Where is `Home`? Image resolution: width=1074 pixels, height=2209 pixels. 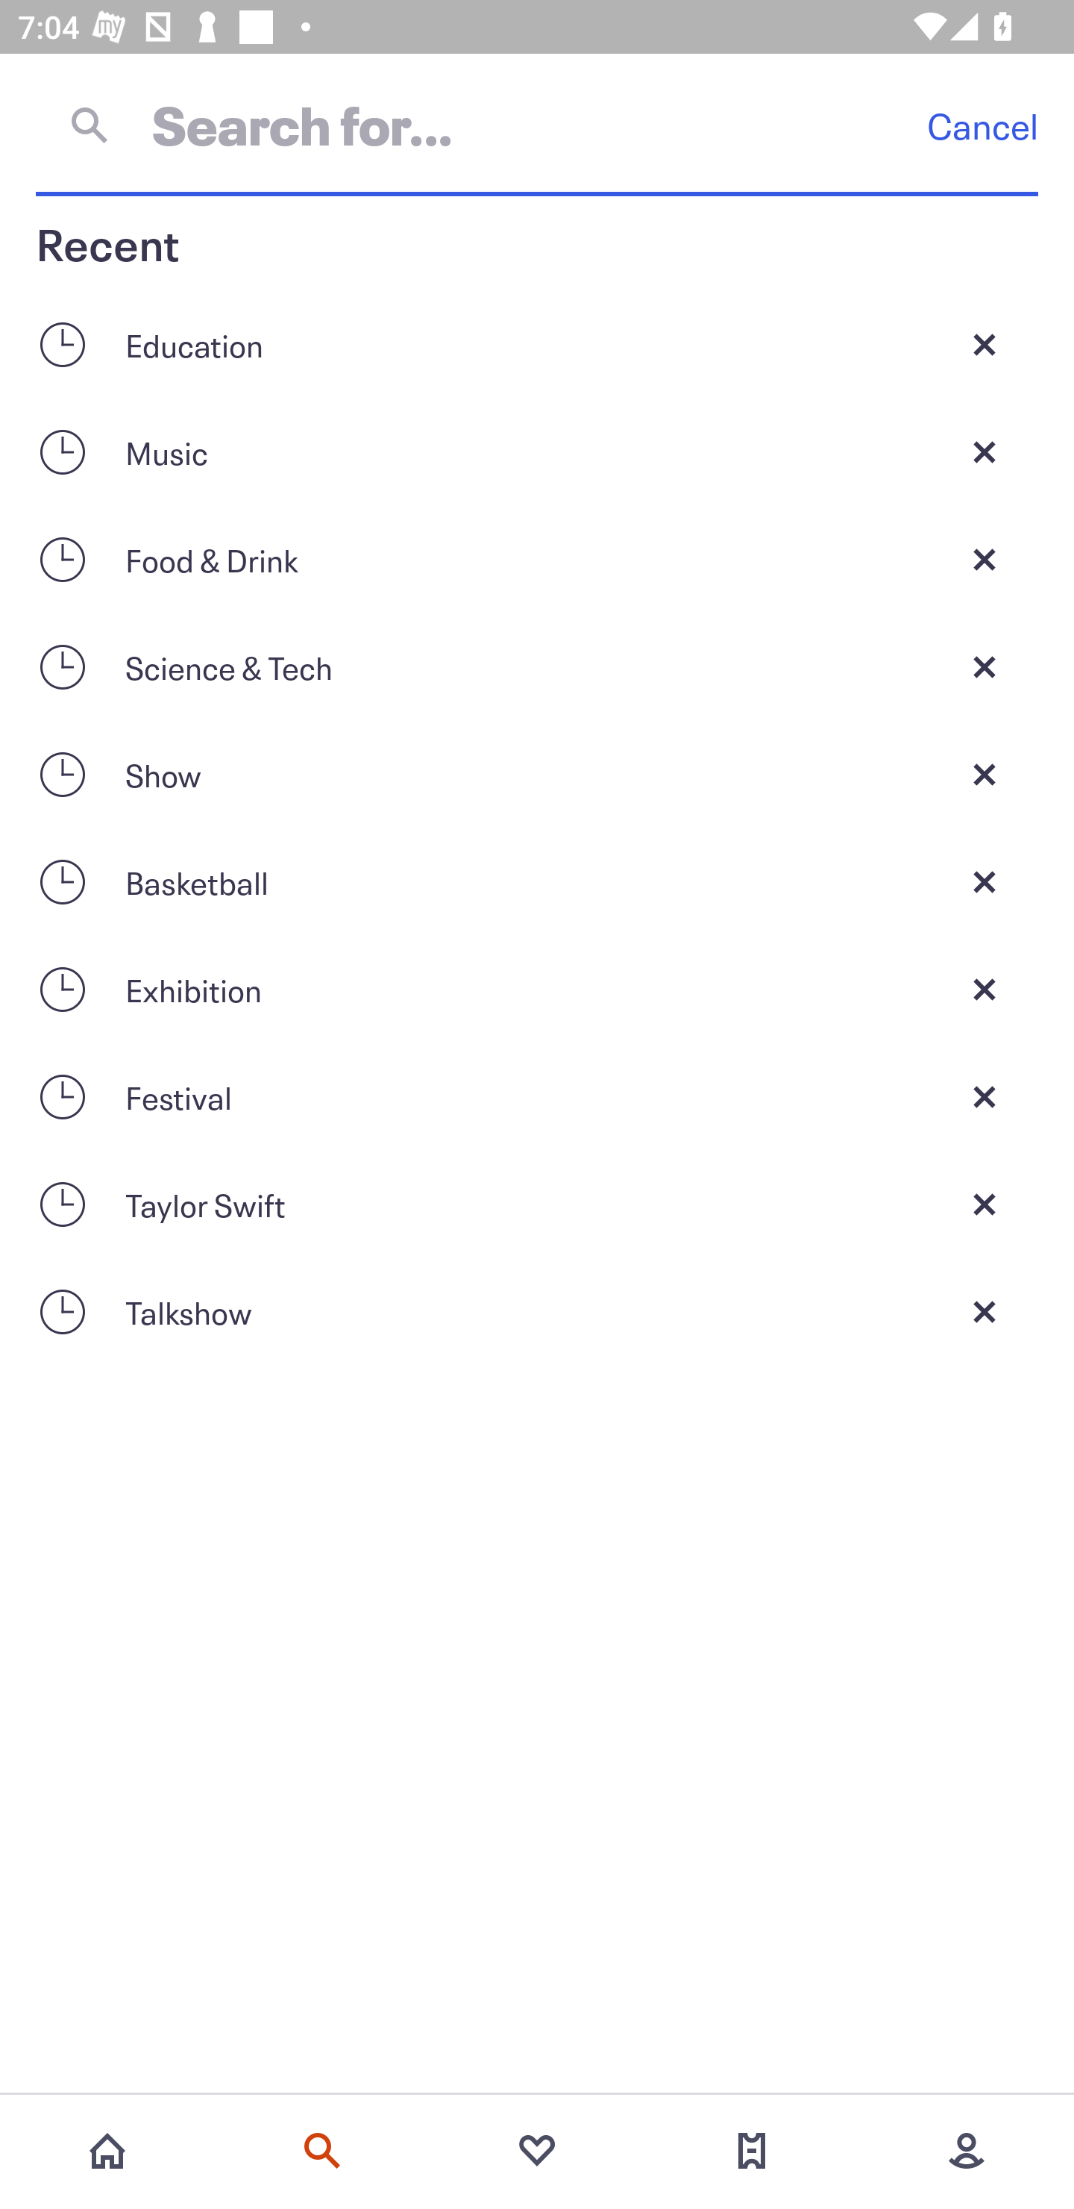 Home is located at coordinates (107, 2151).